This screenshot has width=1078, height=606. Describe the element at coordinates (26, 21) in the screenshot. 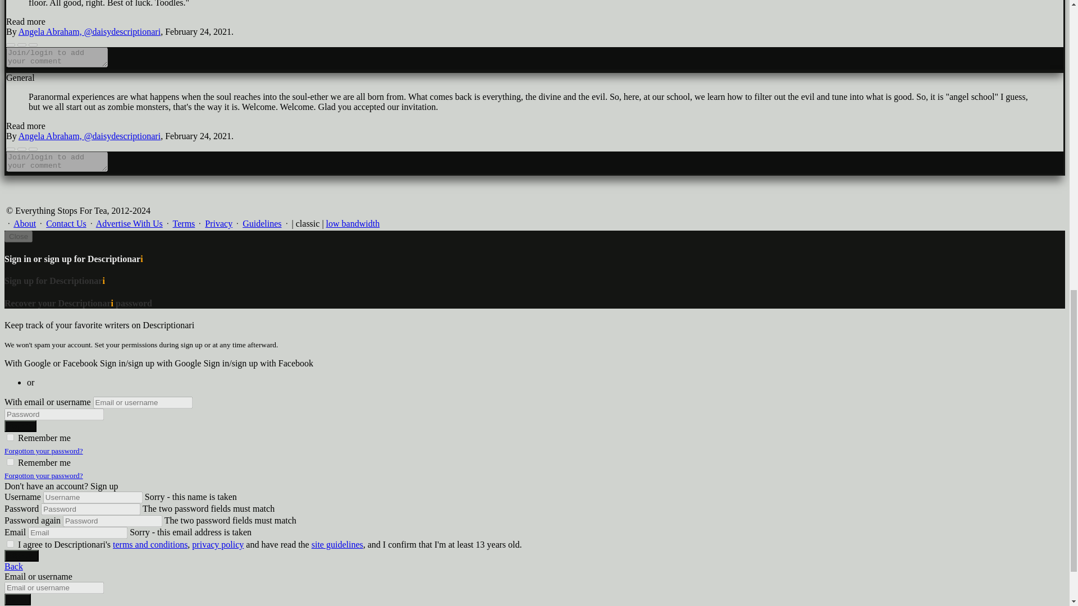

I see `Read more` at that location.